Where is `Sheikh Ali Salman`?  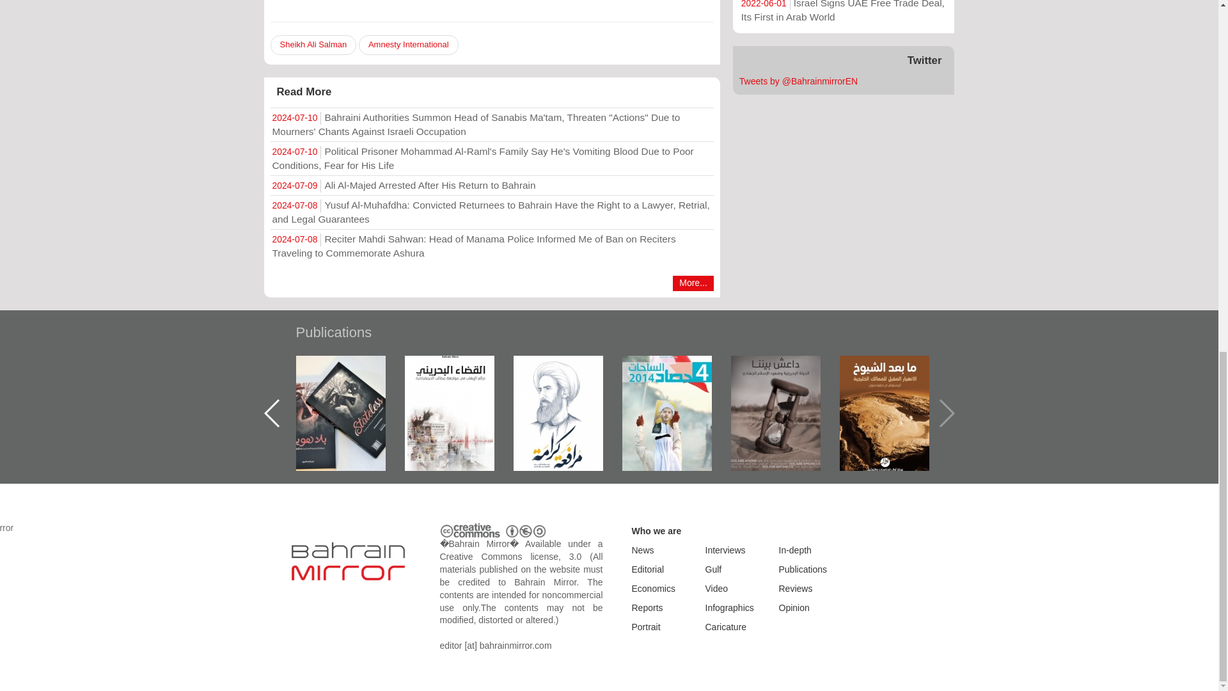
Sheikh Ali Salman is located at coordinates (313, 45).